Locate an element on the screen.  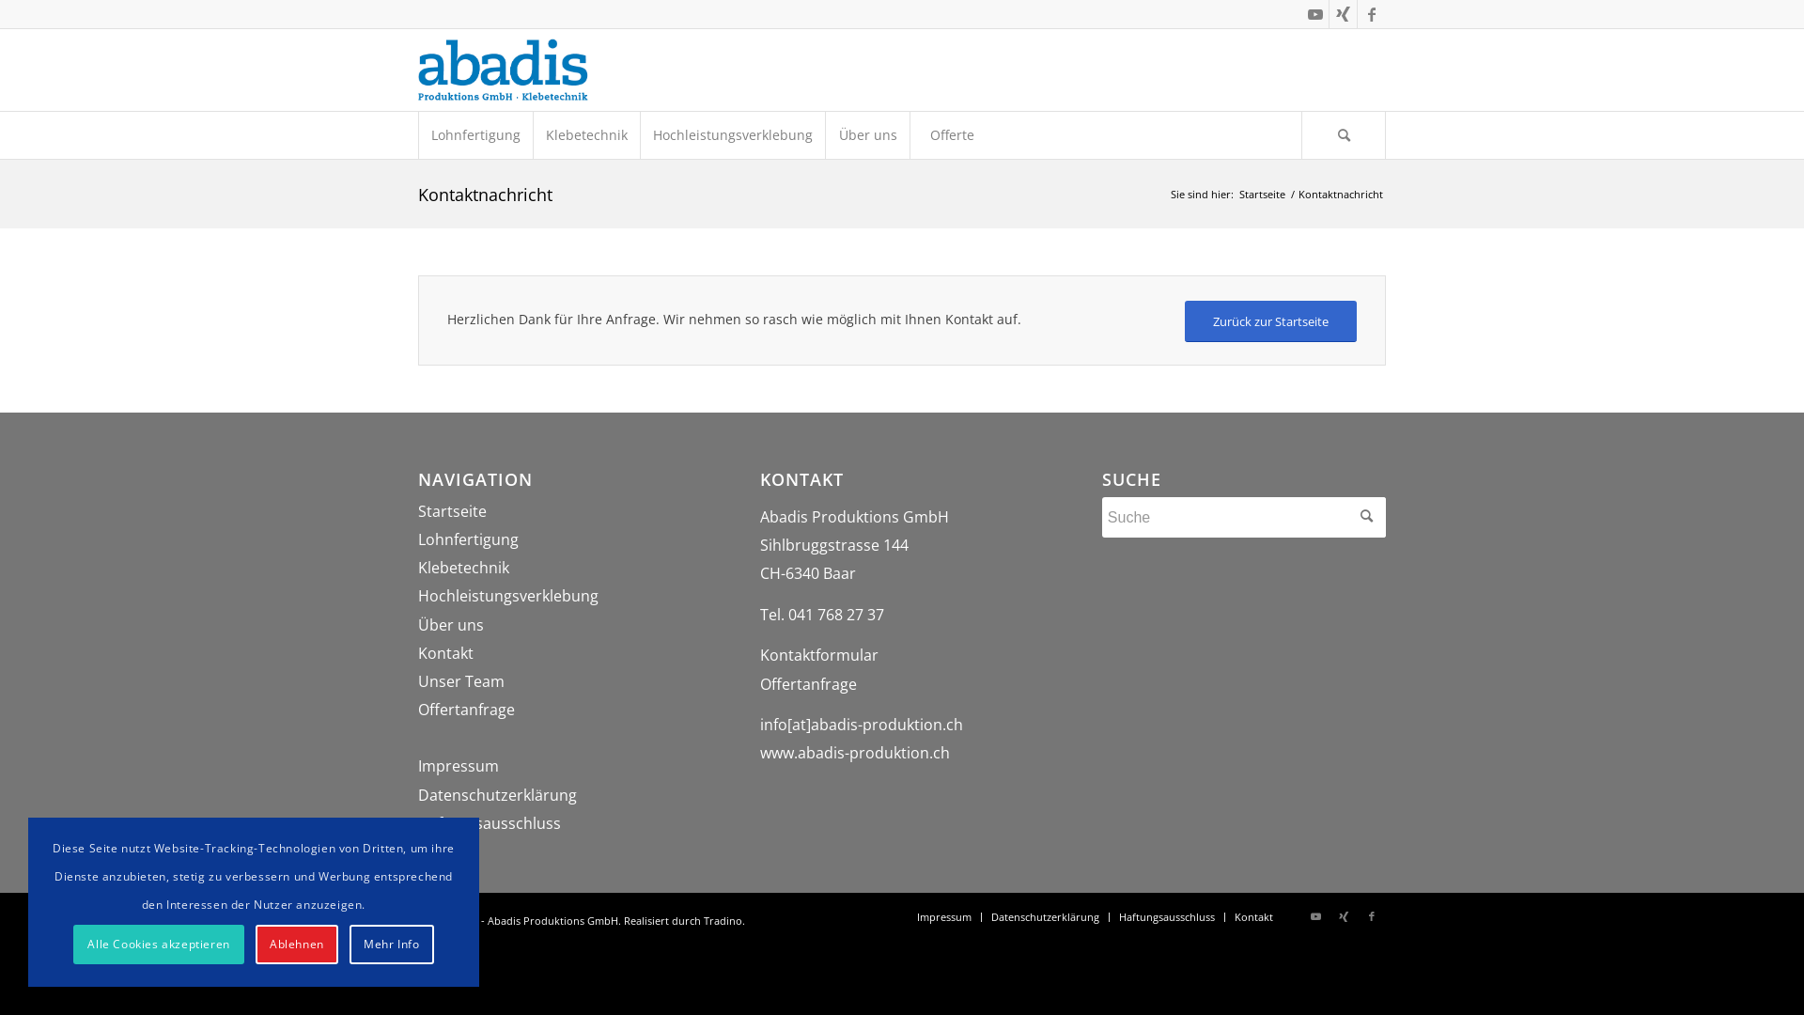
Kontakt is located at coordinates (445, 653).